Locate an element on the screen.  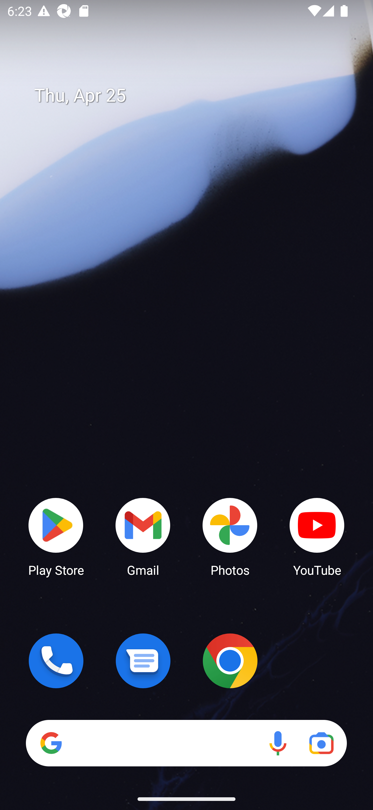
Google Lens is located at coordinates (321, 743).